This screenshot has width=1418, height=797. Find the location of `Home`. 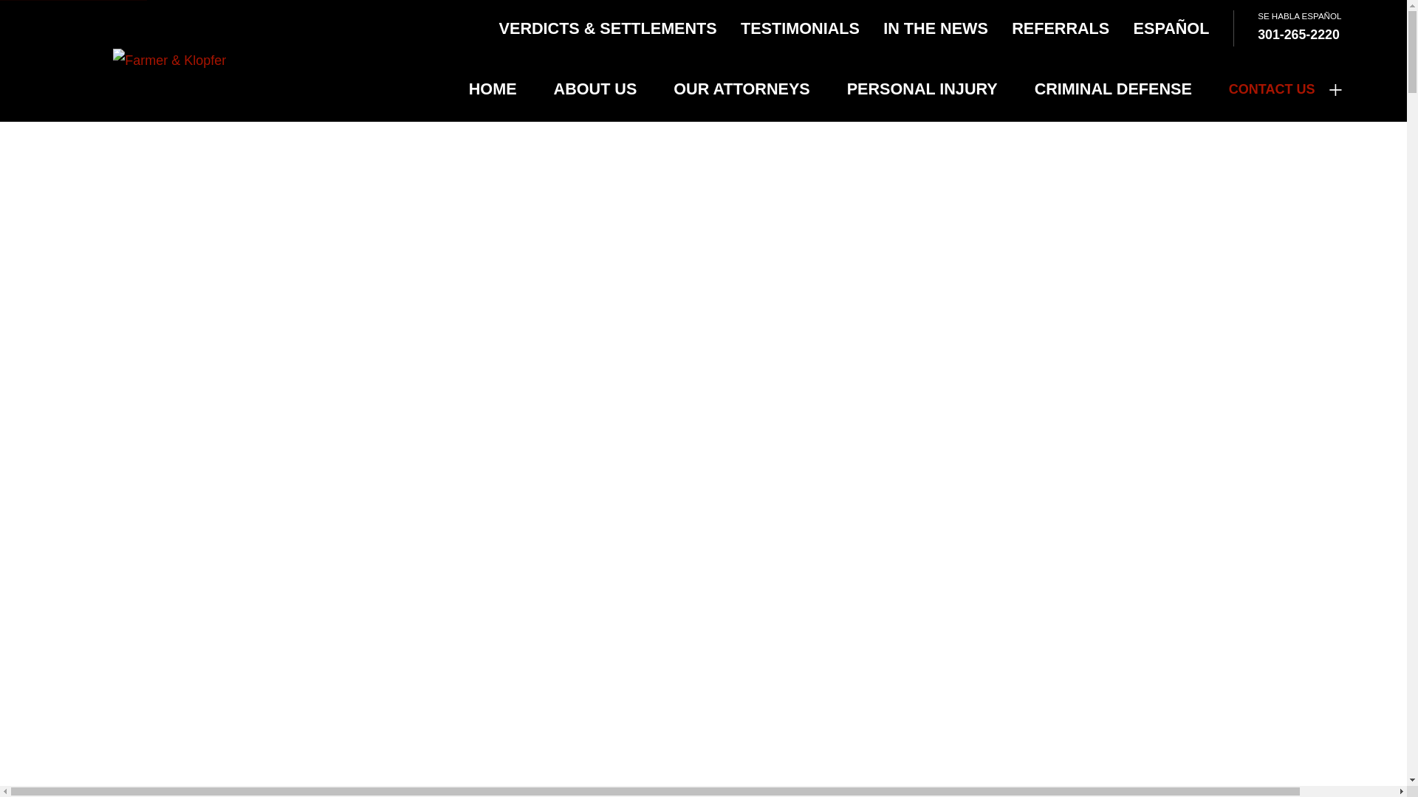

Home is located at coordinates (169, 61).